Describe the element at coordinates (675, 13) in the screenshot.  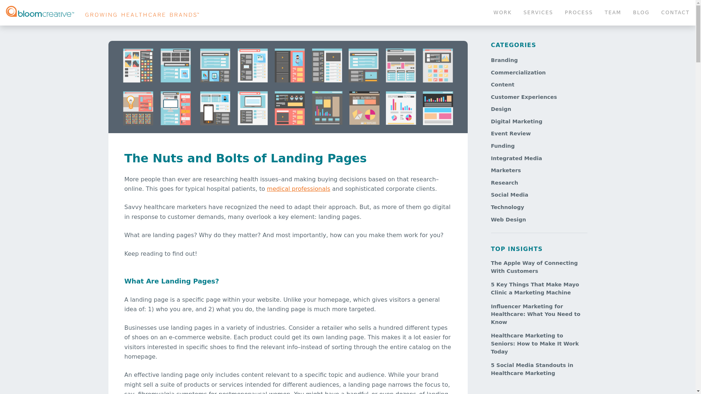
I see `BLOG` at that location.